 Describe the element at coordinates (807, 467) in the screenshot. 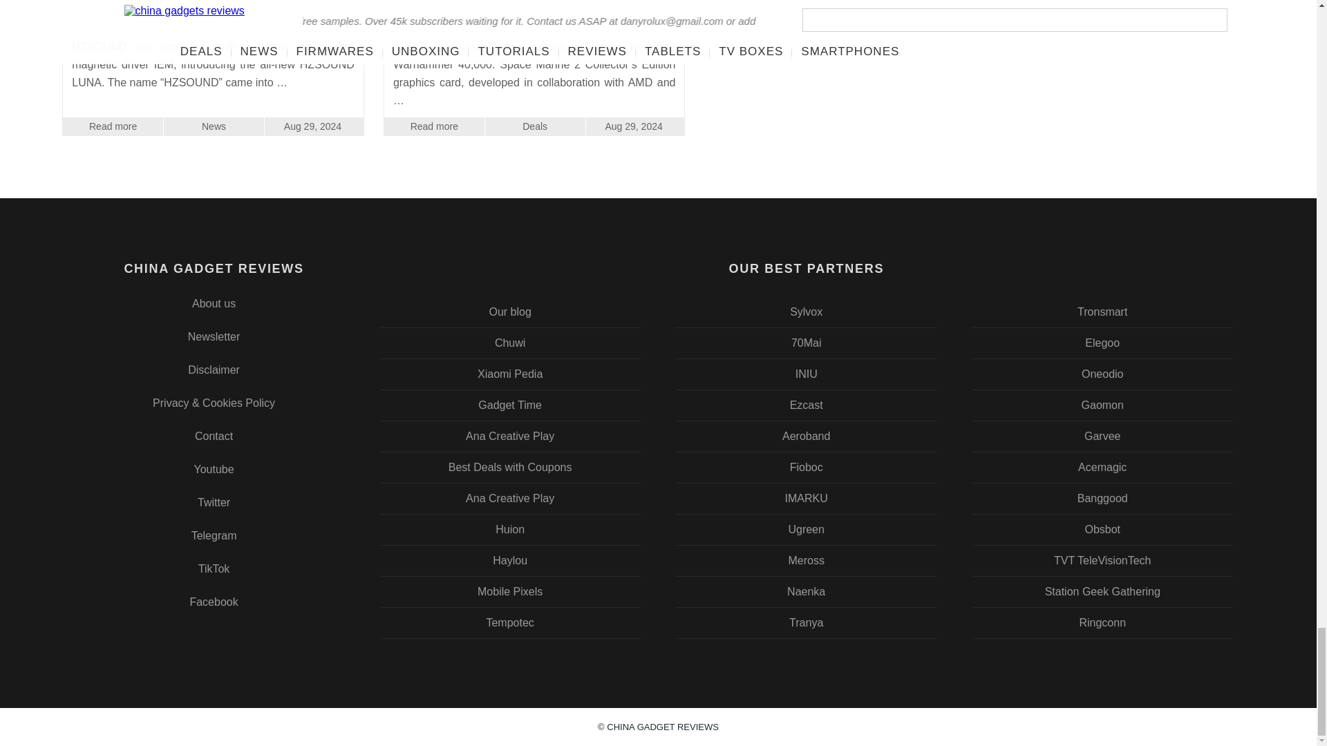

I see `Fioboc Official Website` at that location.